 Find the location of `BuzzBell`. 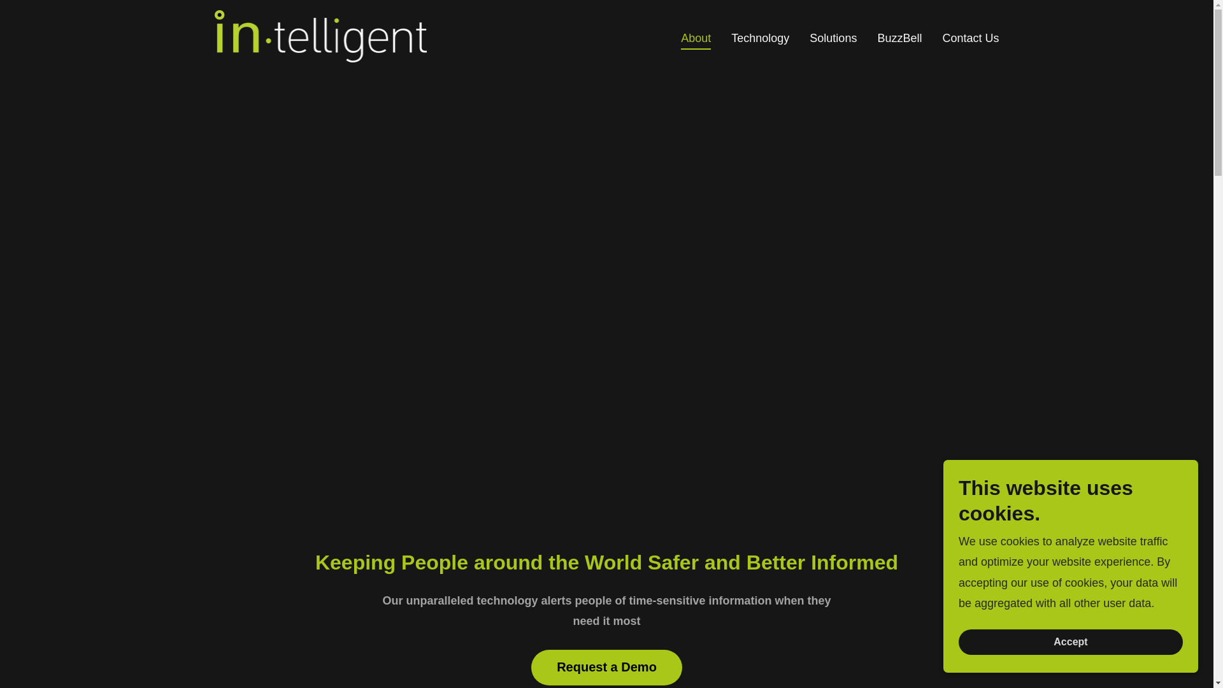

BuzzBell is located at coordinates (899, 37).